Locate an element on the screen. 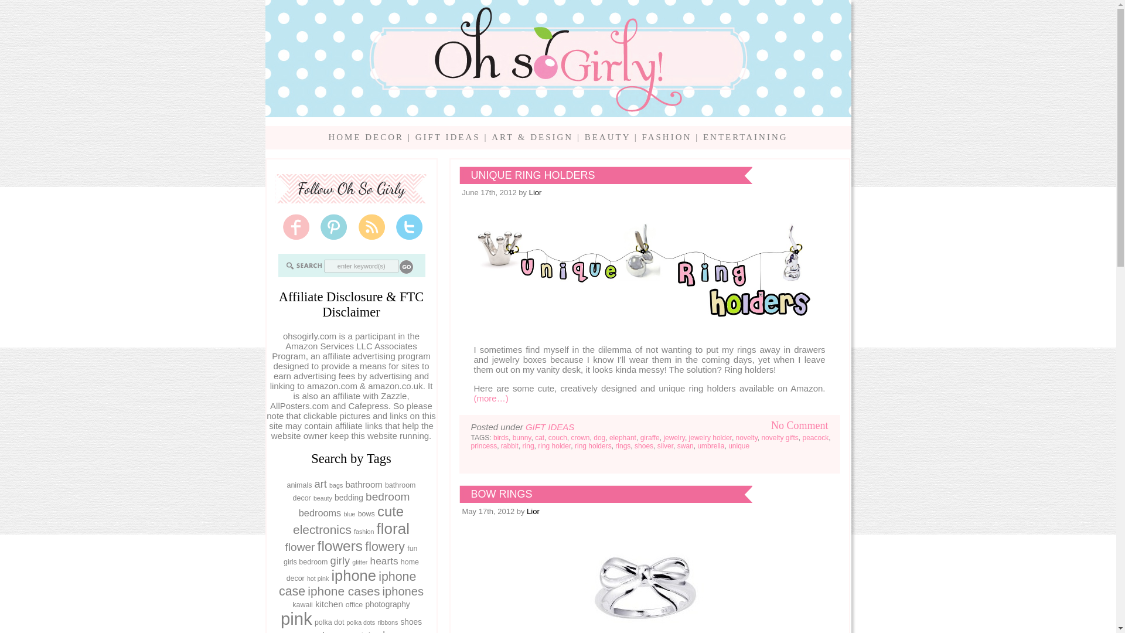  fun is located at coordinates (412, 548).